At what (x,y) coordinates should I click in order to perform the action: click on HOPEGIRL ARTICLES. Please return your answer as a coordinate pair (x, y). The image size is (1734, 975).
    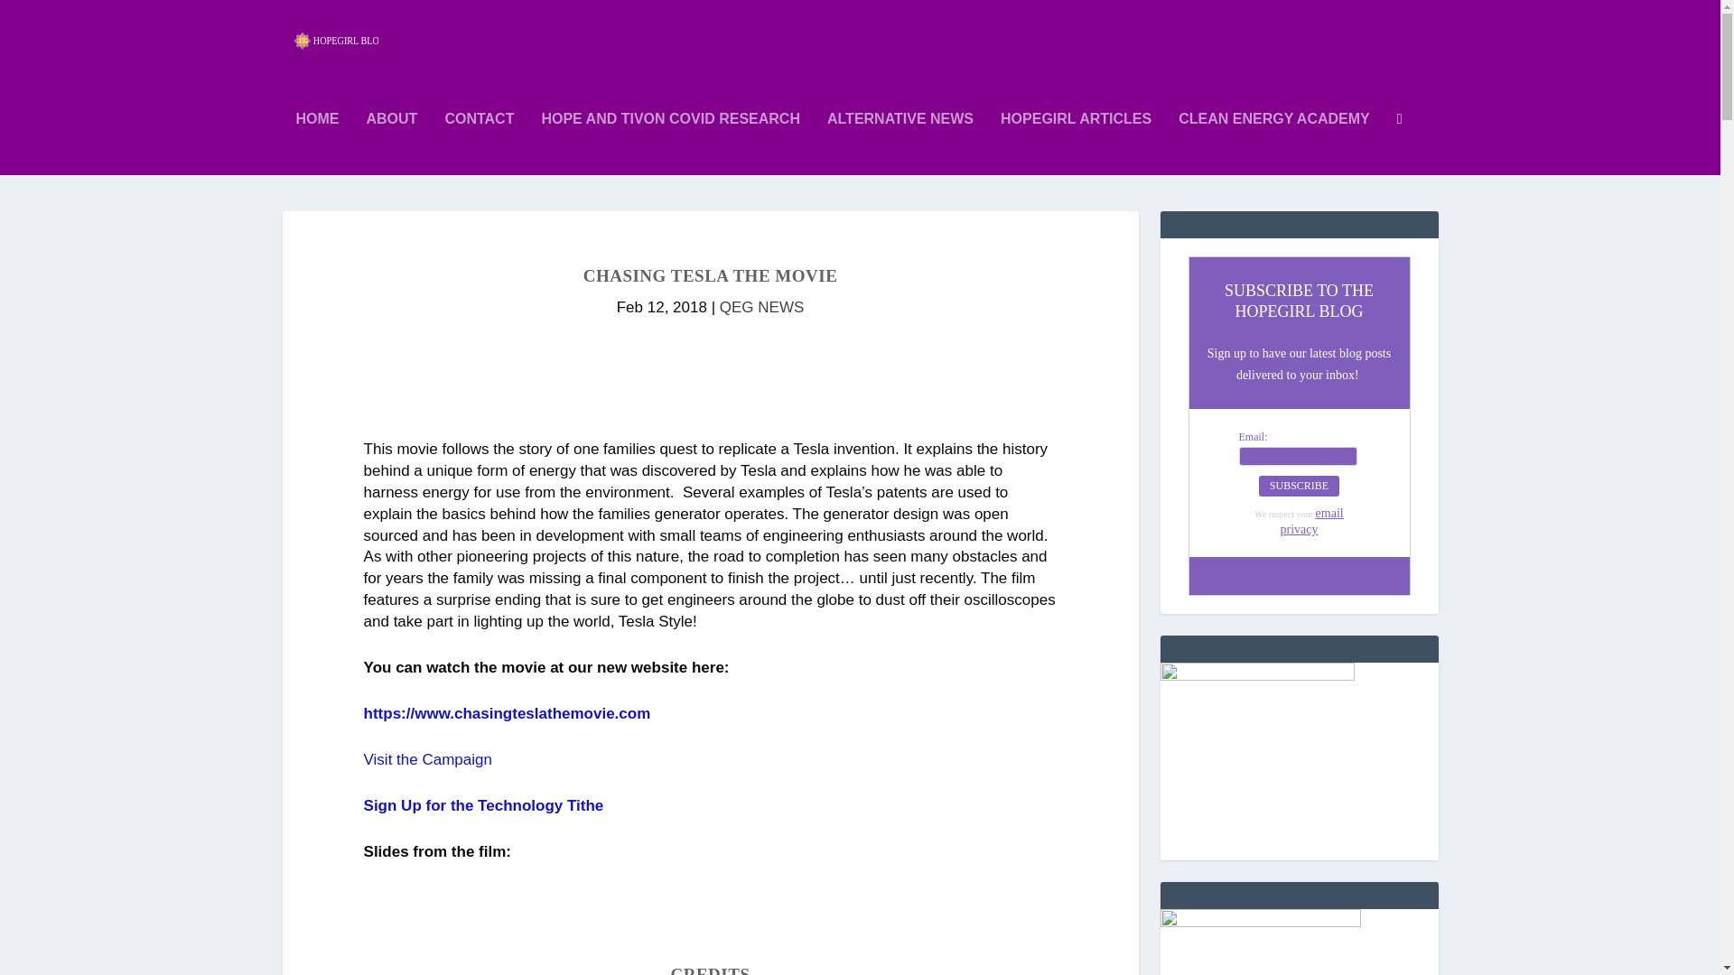
    Looking at the image, I should click on (1075, 144).